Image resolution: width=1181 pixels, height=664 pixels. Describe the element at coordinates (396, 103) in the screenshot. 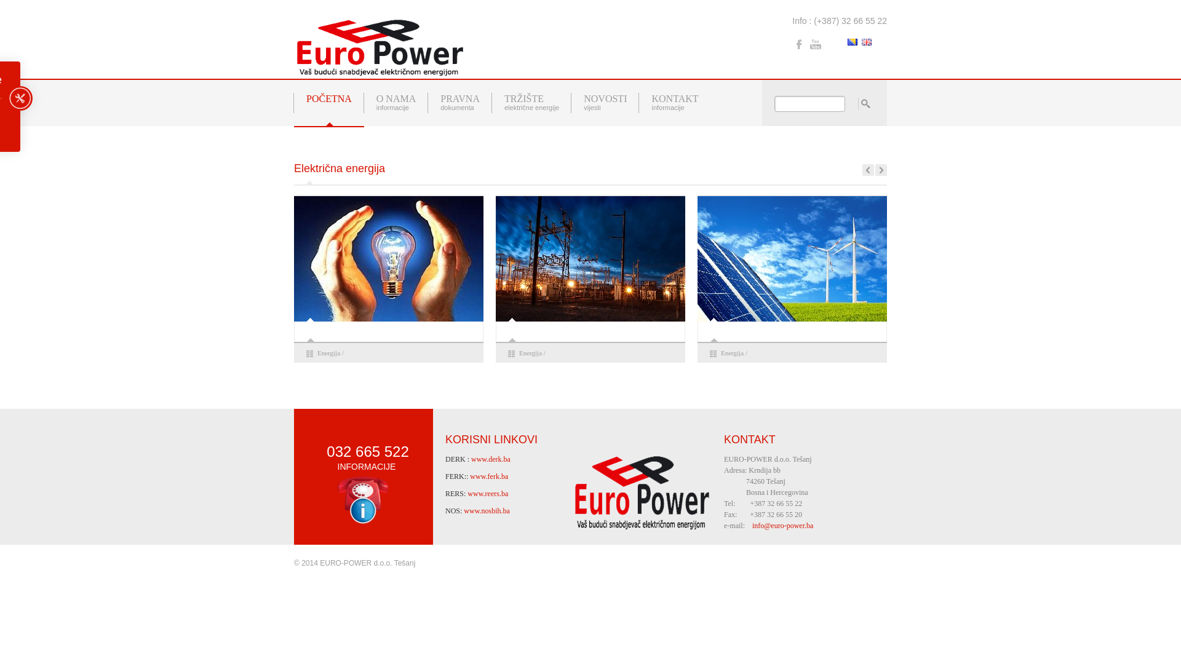

I see `O NAMA
informacije` at that location.